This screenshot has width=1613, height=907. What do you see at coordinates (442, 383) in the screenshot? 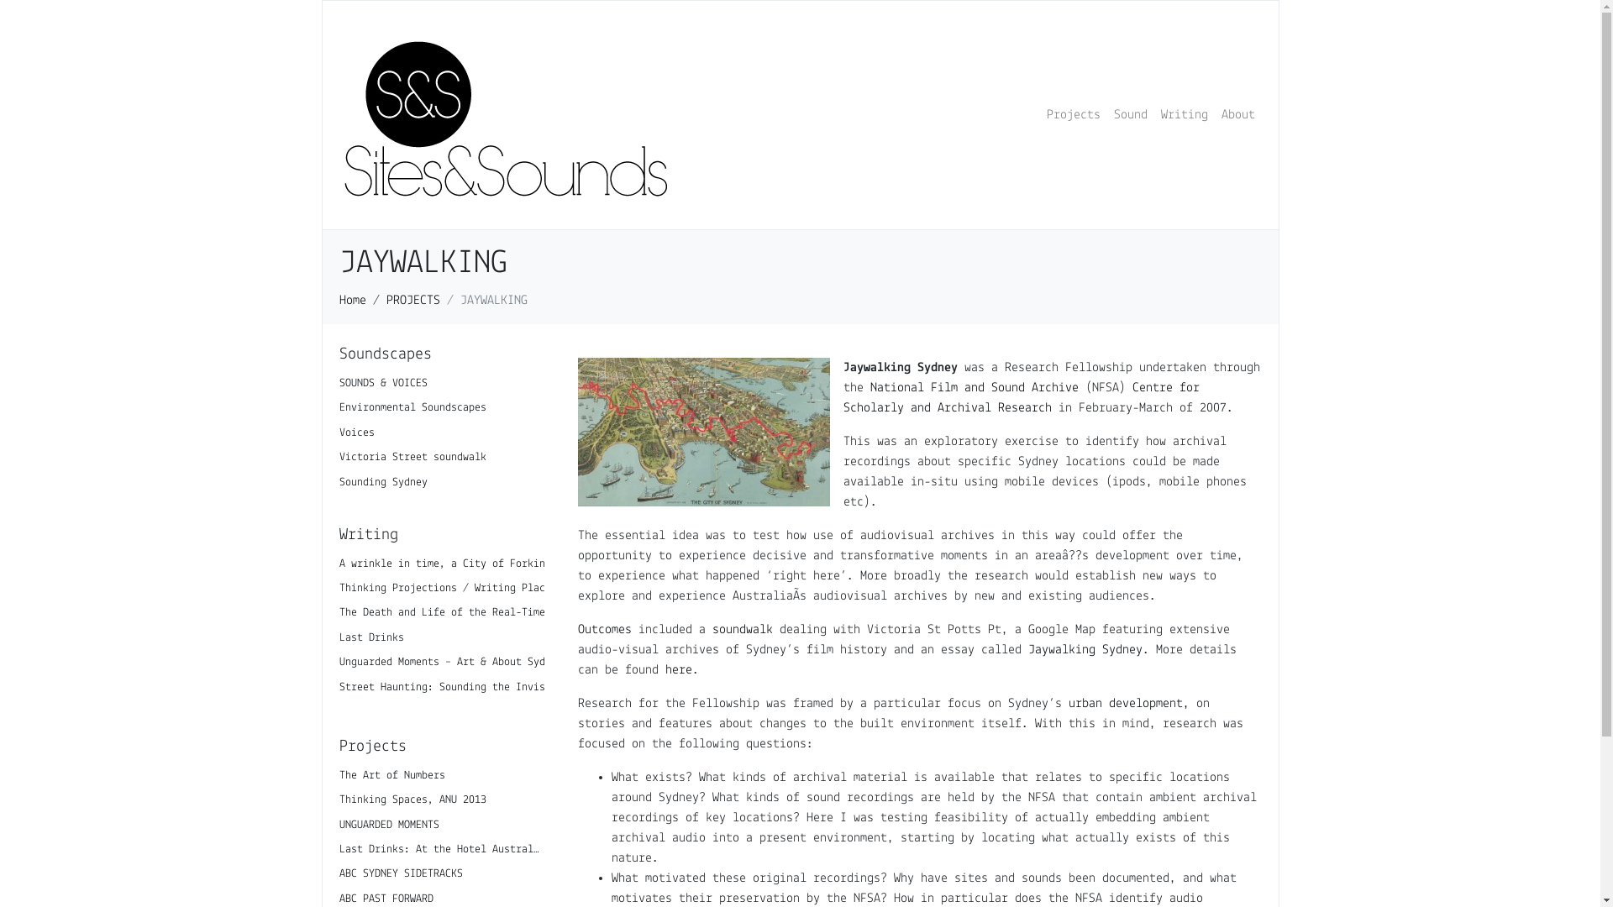
I see `SOUNDS & VOICES` at bounding box center [442, 383].